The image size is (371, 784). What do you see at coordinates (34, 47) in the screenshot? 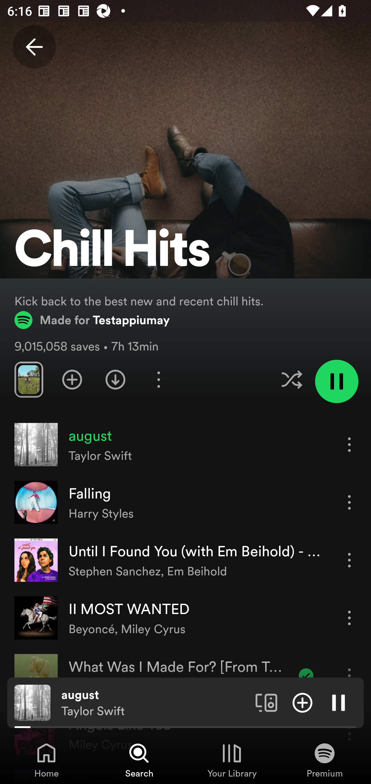
I see `Back` at bounding box center [34, 47].